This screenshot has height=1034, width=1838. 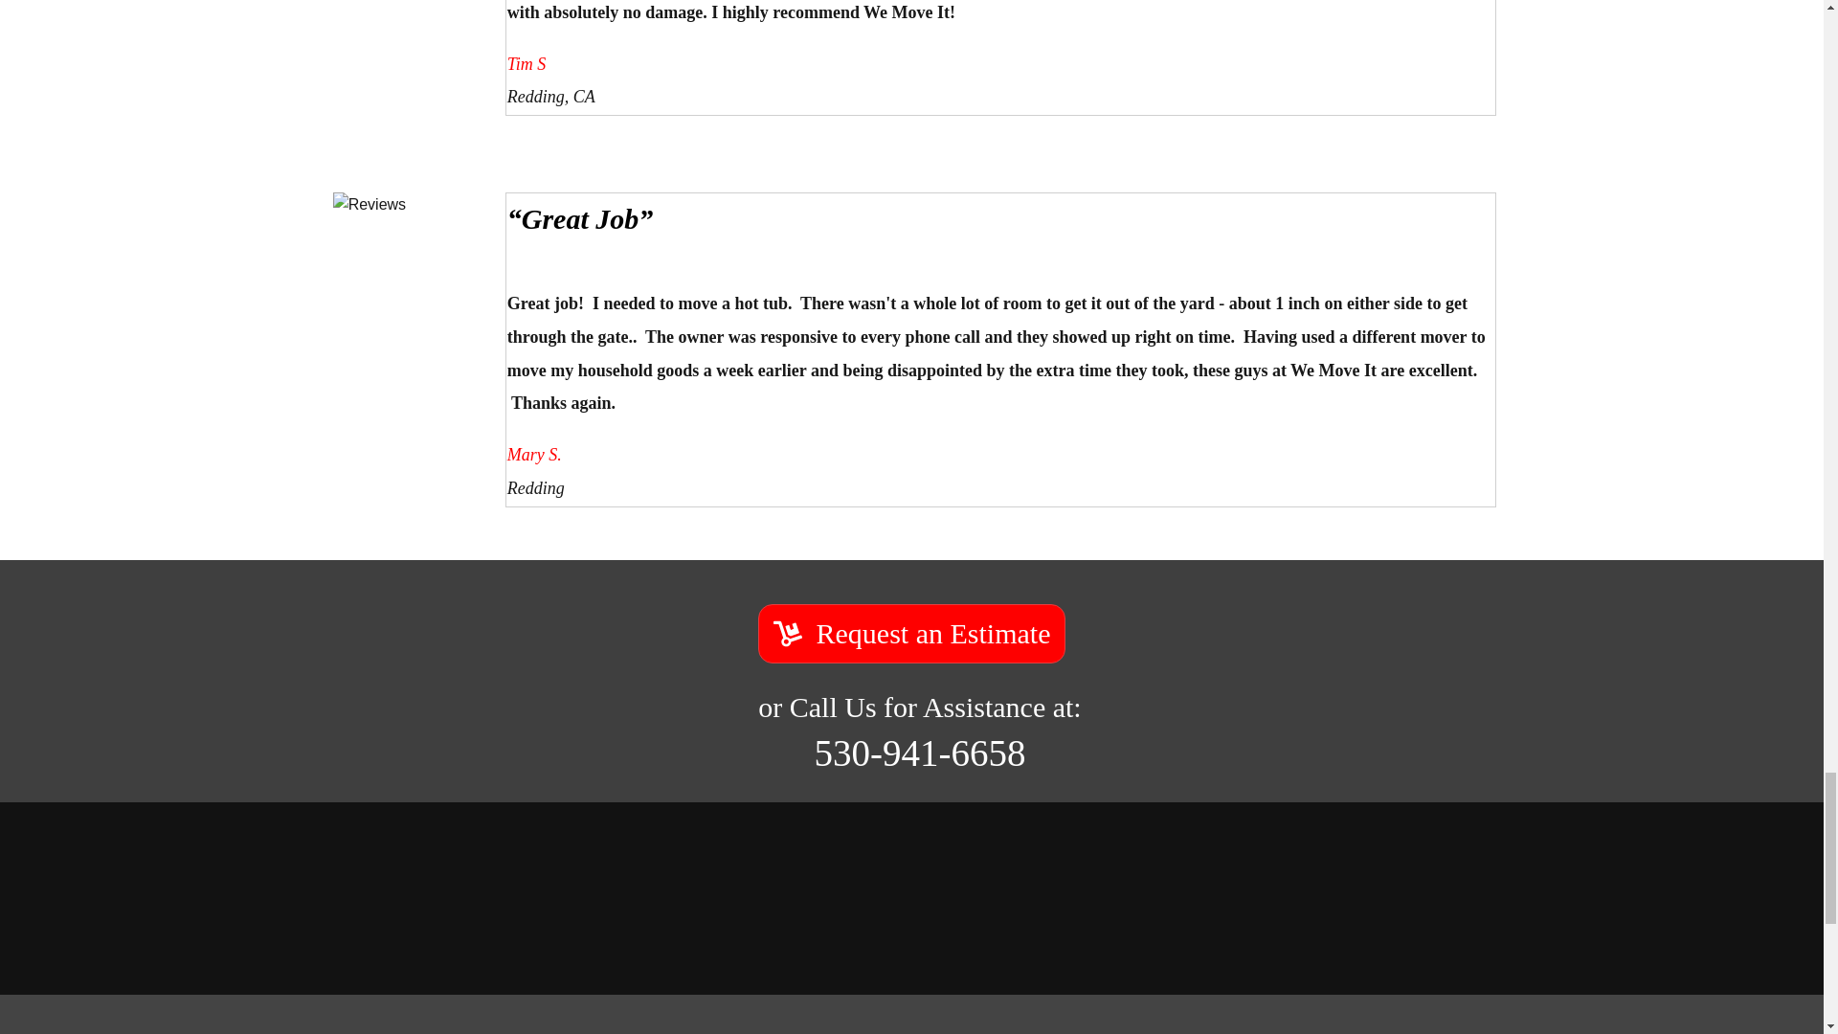 I want to click on Tim S, so click(x=410, y=44).